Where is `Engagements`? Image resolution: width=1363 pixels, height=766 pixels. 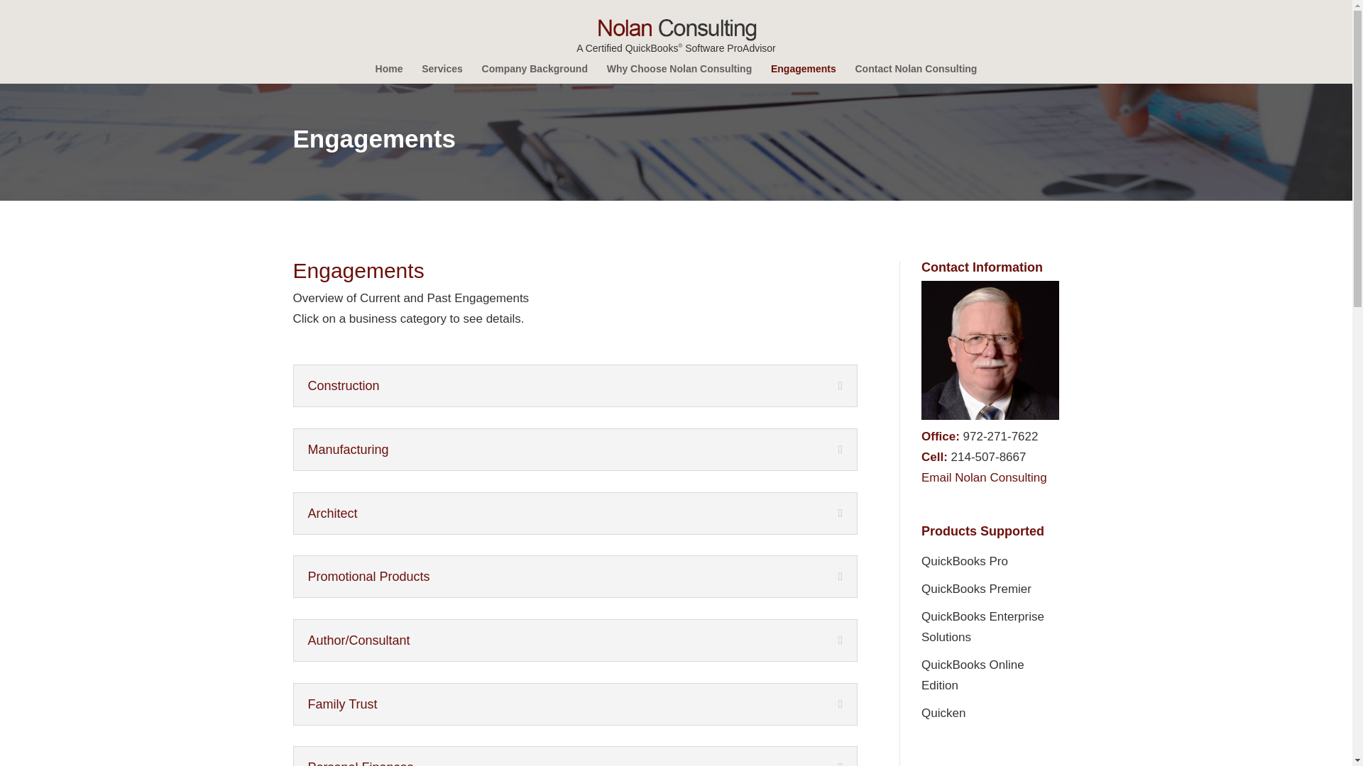 Engagements is located at coordinates (804, 73).